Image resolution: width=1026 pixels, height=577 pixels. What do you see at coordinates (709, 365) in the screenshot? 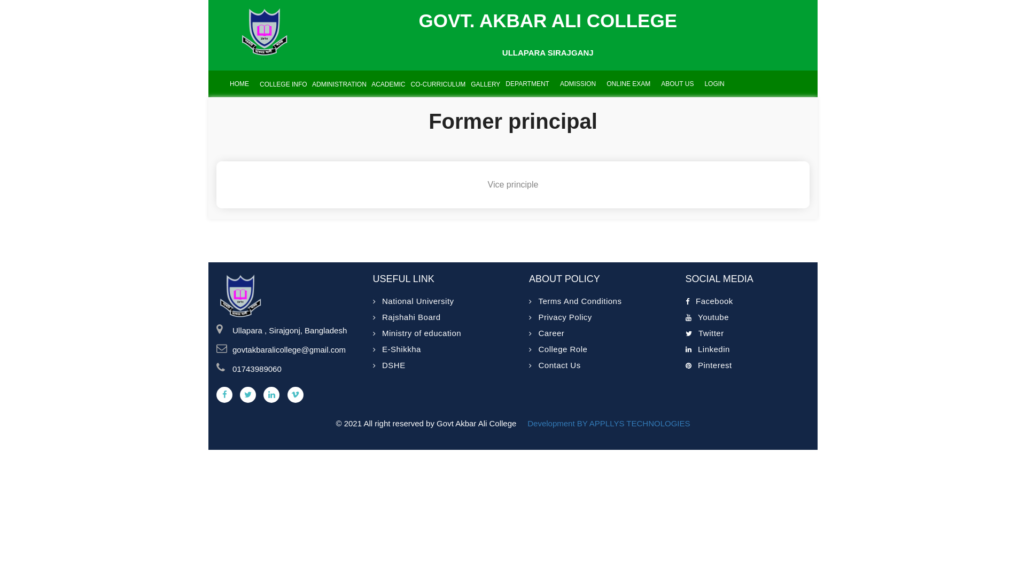
I see `Pinterest` at bounding box center [709, 365].